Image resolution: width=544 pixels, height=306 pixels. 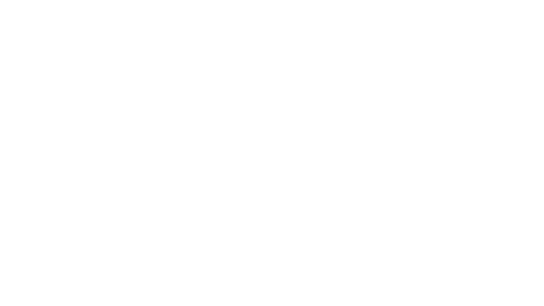 What do you see at coordinates (167, 132) in the screenshot?
I see `TOP` at bounding box center [167, 132].